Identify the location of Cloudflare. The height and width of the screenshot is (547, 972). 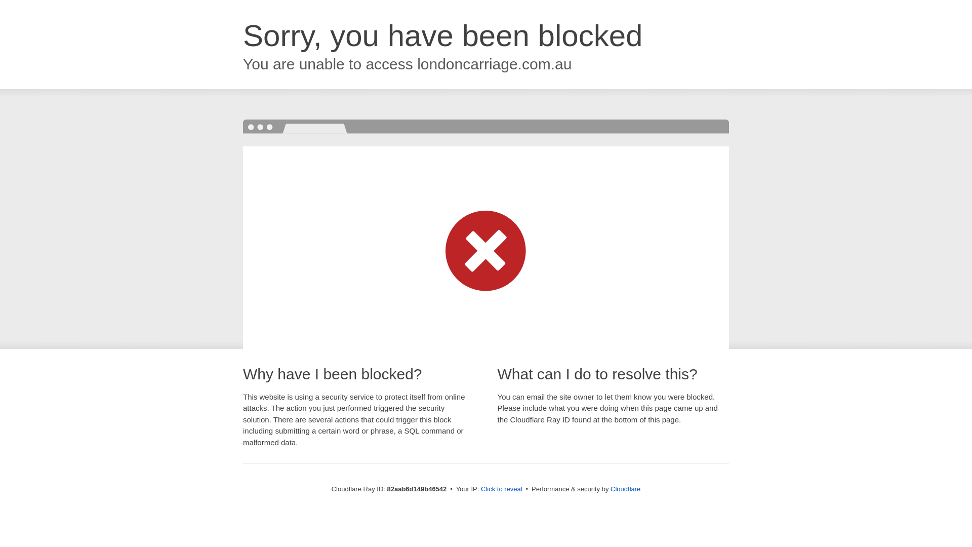
(626, 489).